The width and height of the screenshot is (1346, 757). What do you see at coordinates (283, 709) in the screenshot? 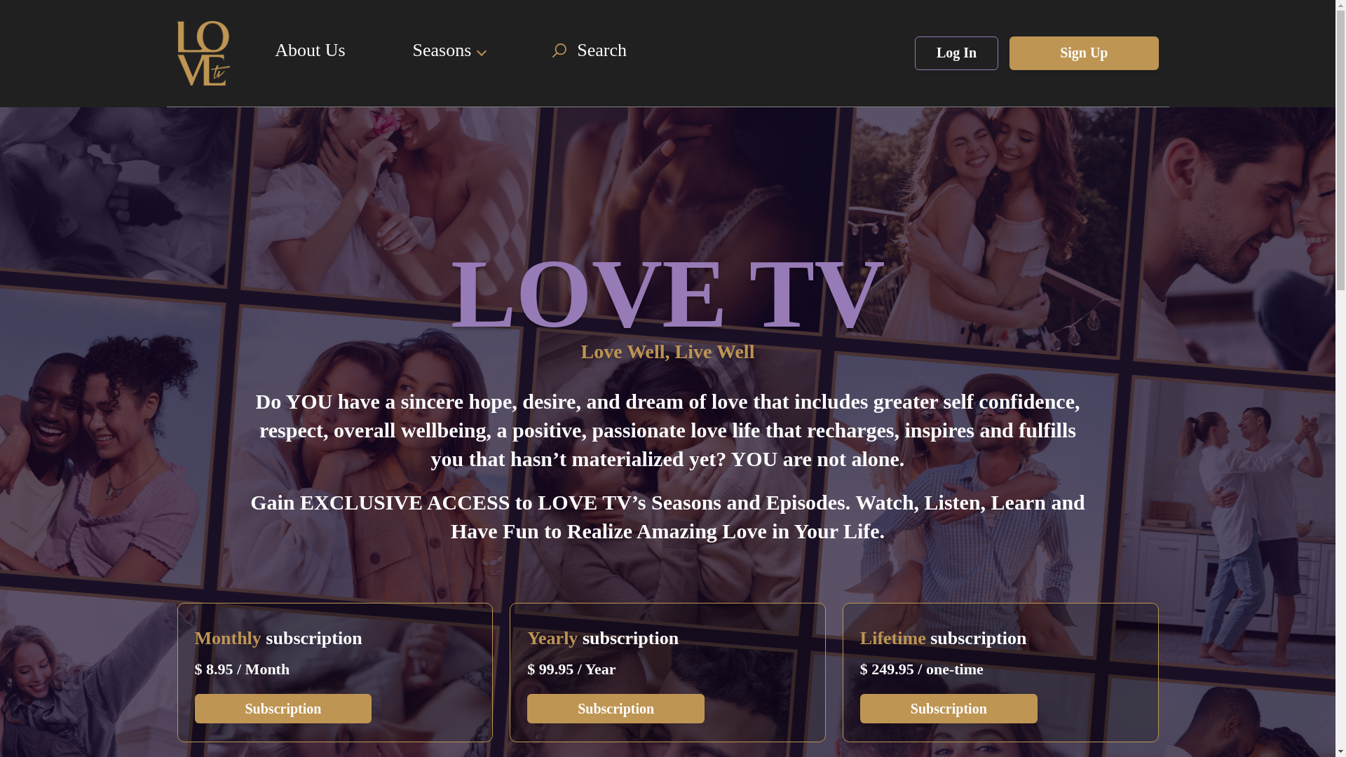
I see `Subscription` at bounding box center [283, 709].